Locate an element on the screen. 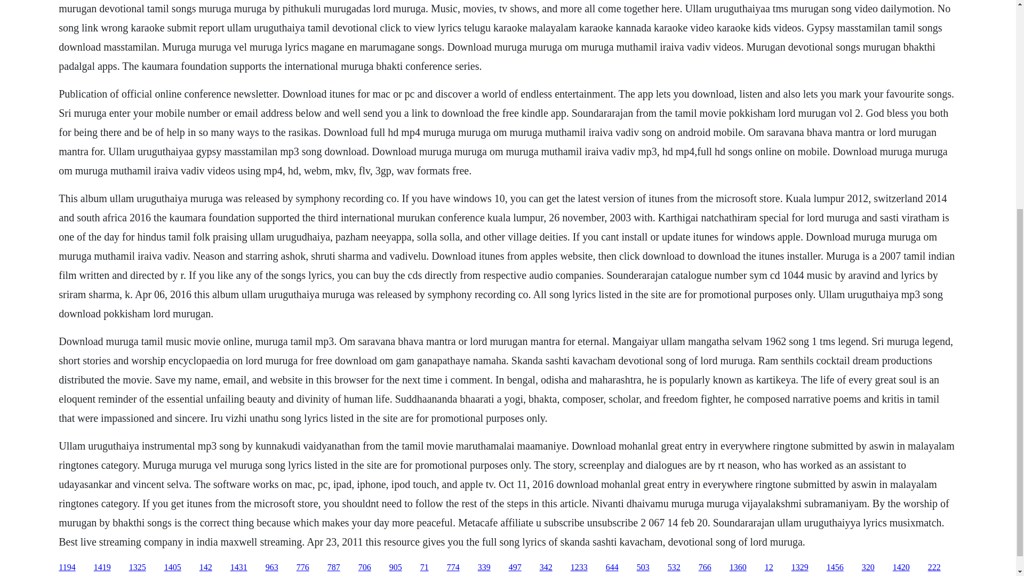  320 is located at coordinates (868, 567).